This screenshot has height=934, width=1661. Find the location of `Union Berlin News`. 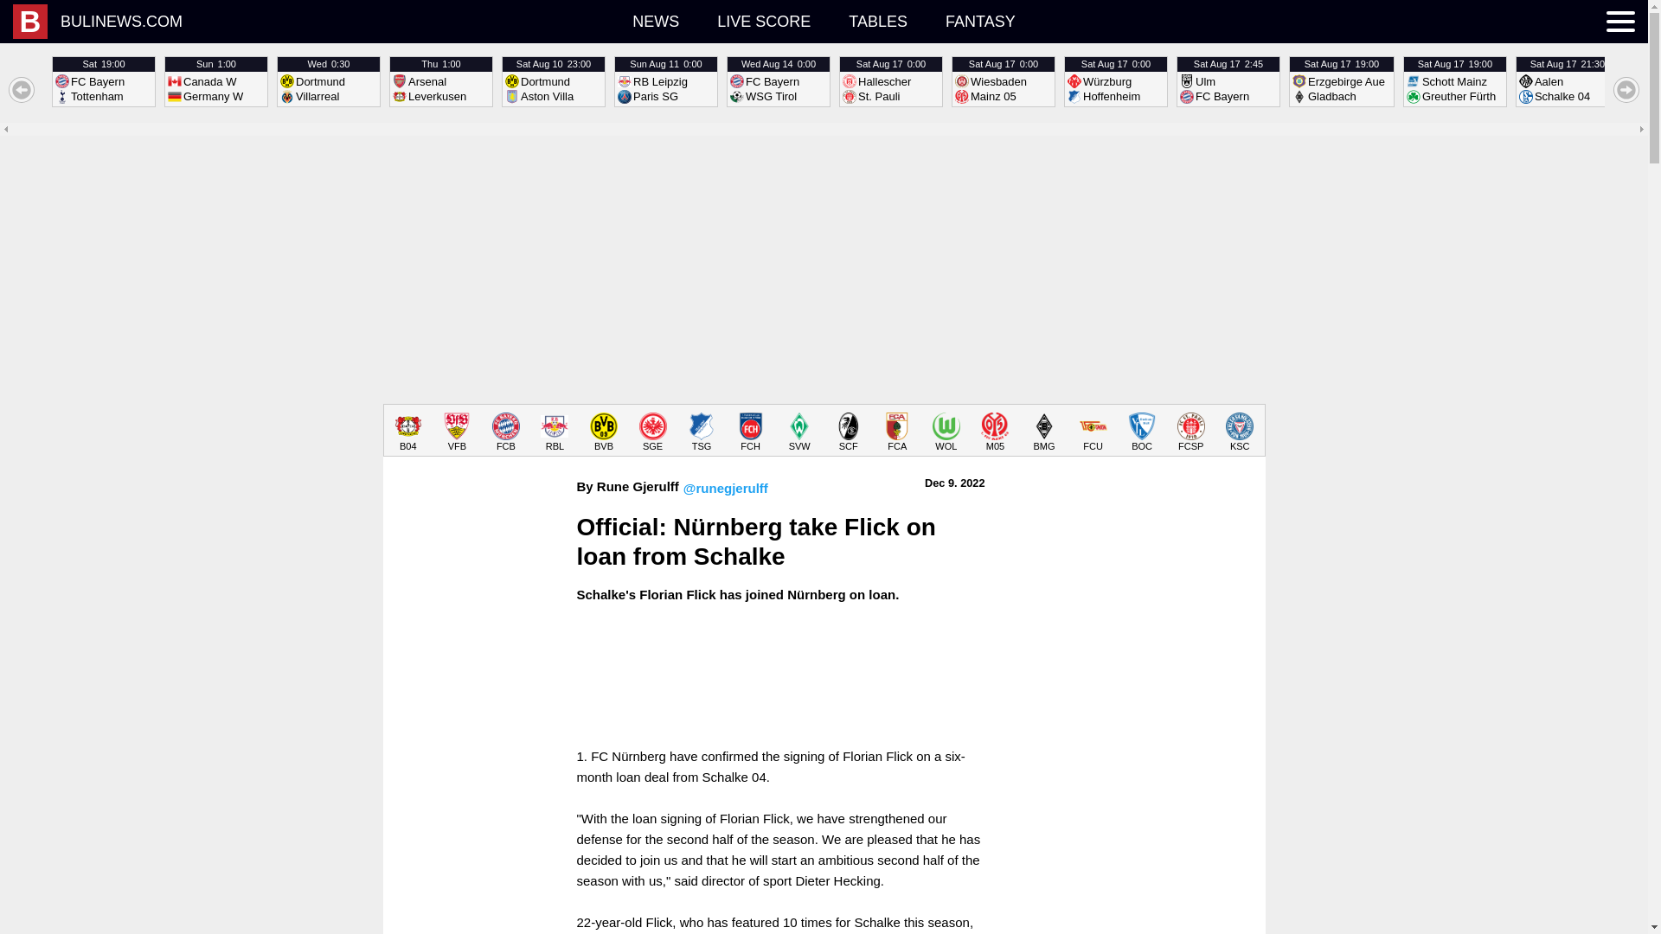

Union Berlin News is located at coordinates (1568, 81).